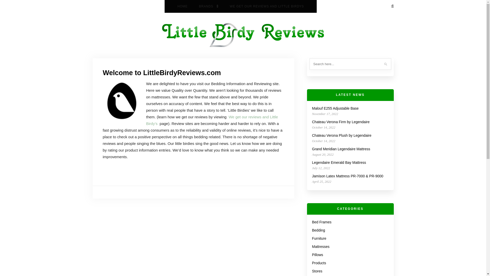  Describe the element at coordinates (318, 230) in the screenshot. I see `Bedding` at that location.